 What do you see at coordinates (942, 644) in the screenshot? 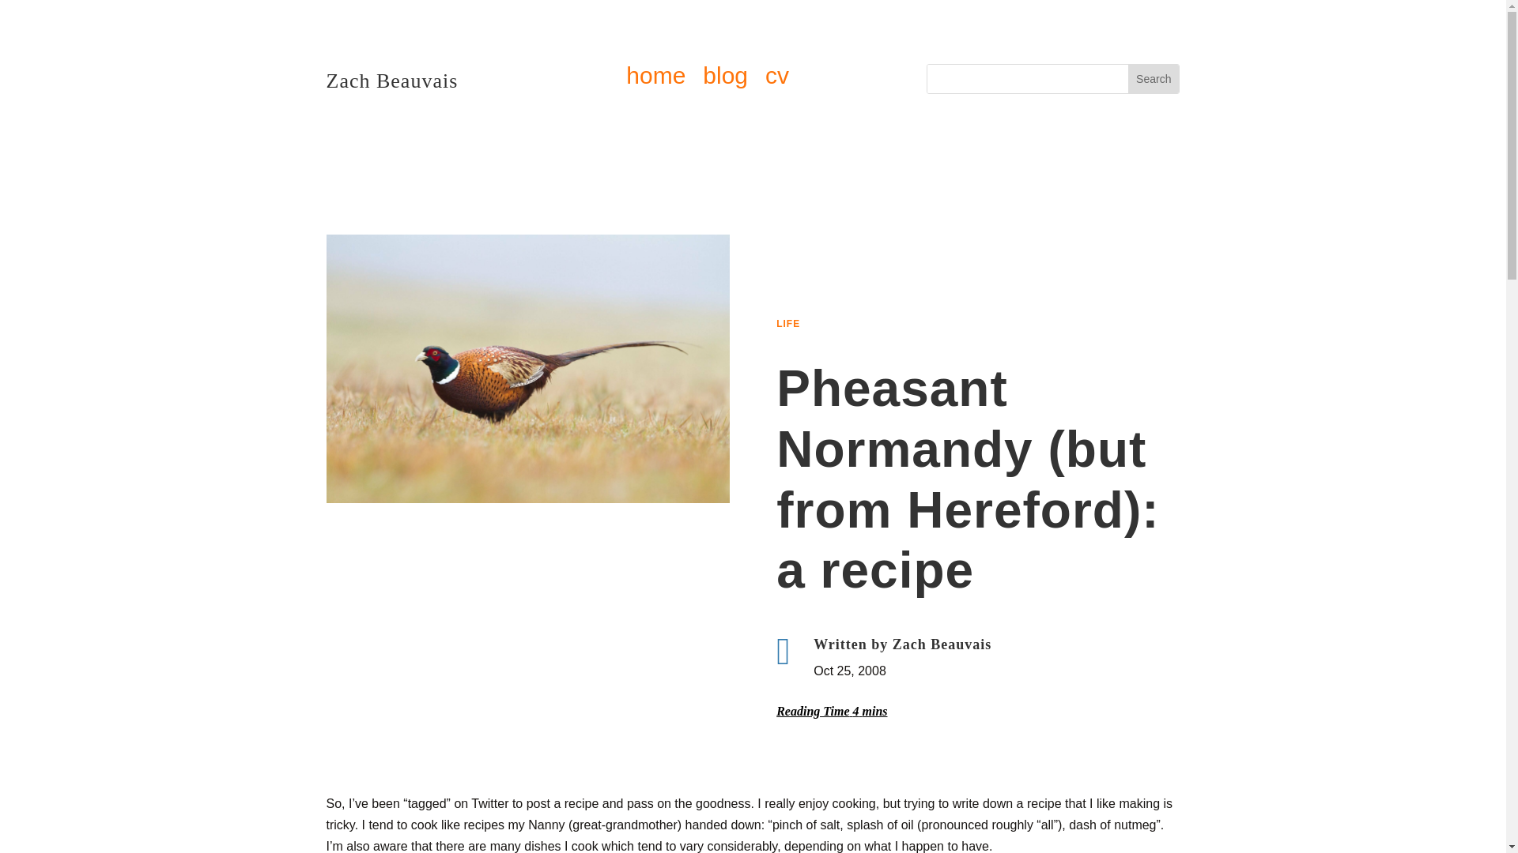
I see `Zach Beauvais` at bounding box center [942, 644].